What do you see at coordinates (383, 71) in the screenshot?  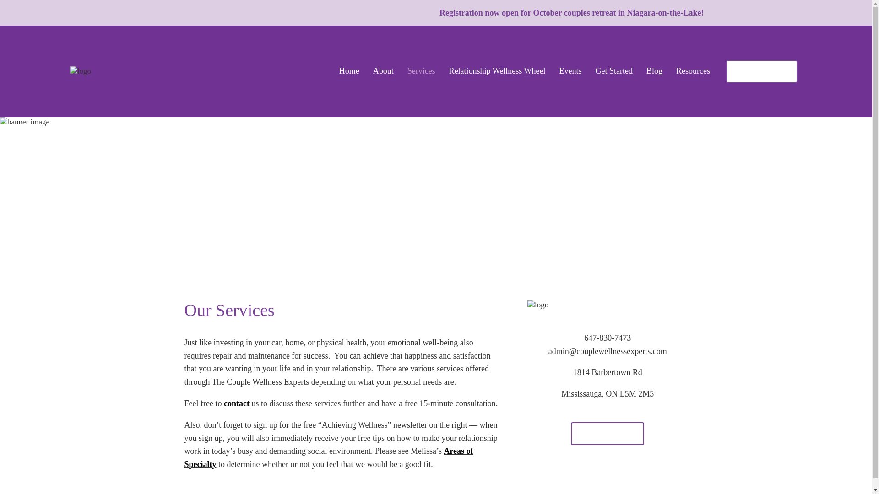 I see `About` at bounding box center [383, 71].